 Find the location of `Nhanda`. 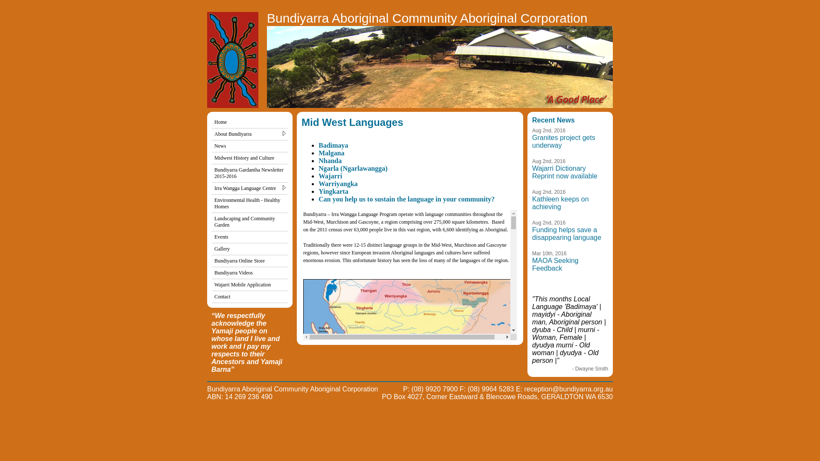

Nhanda is located at coordinates (330, 160).